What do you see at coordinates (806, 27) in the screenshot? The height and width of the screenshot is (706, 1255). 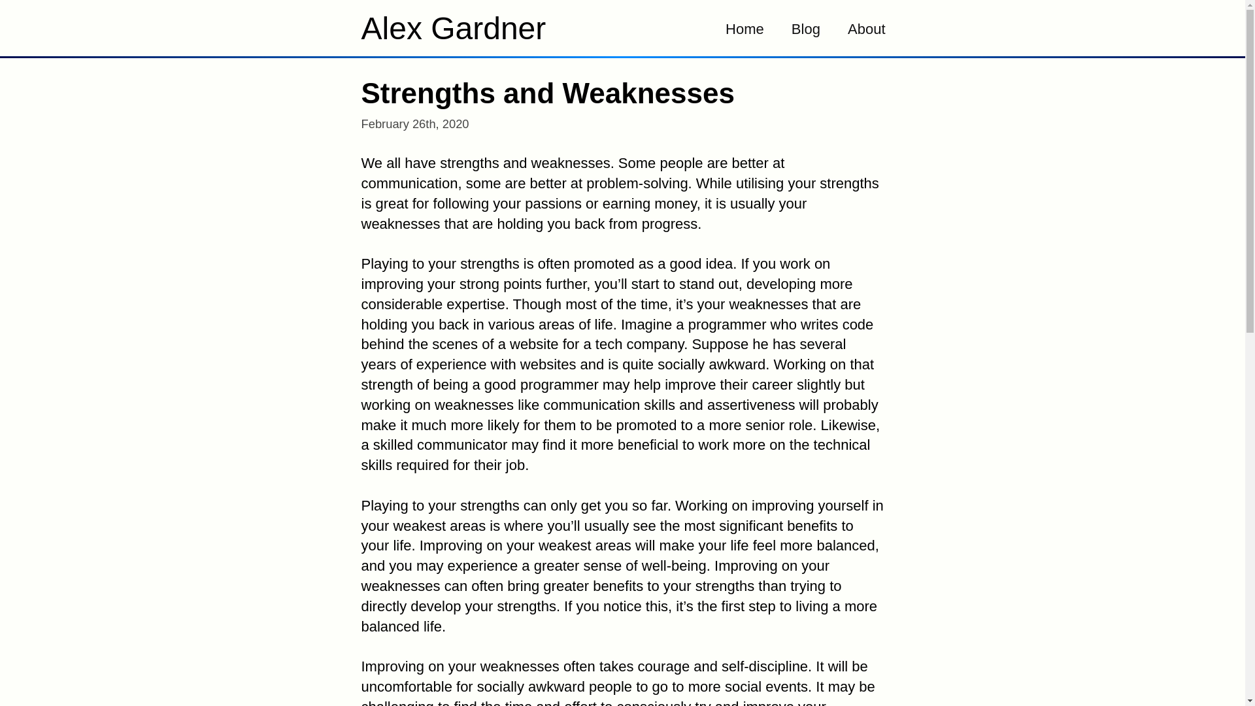 I see `Blog` at bounding box center [806, 27].